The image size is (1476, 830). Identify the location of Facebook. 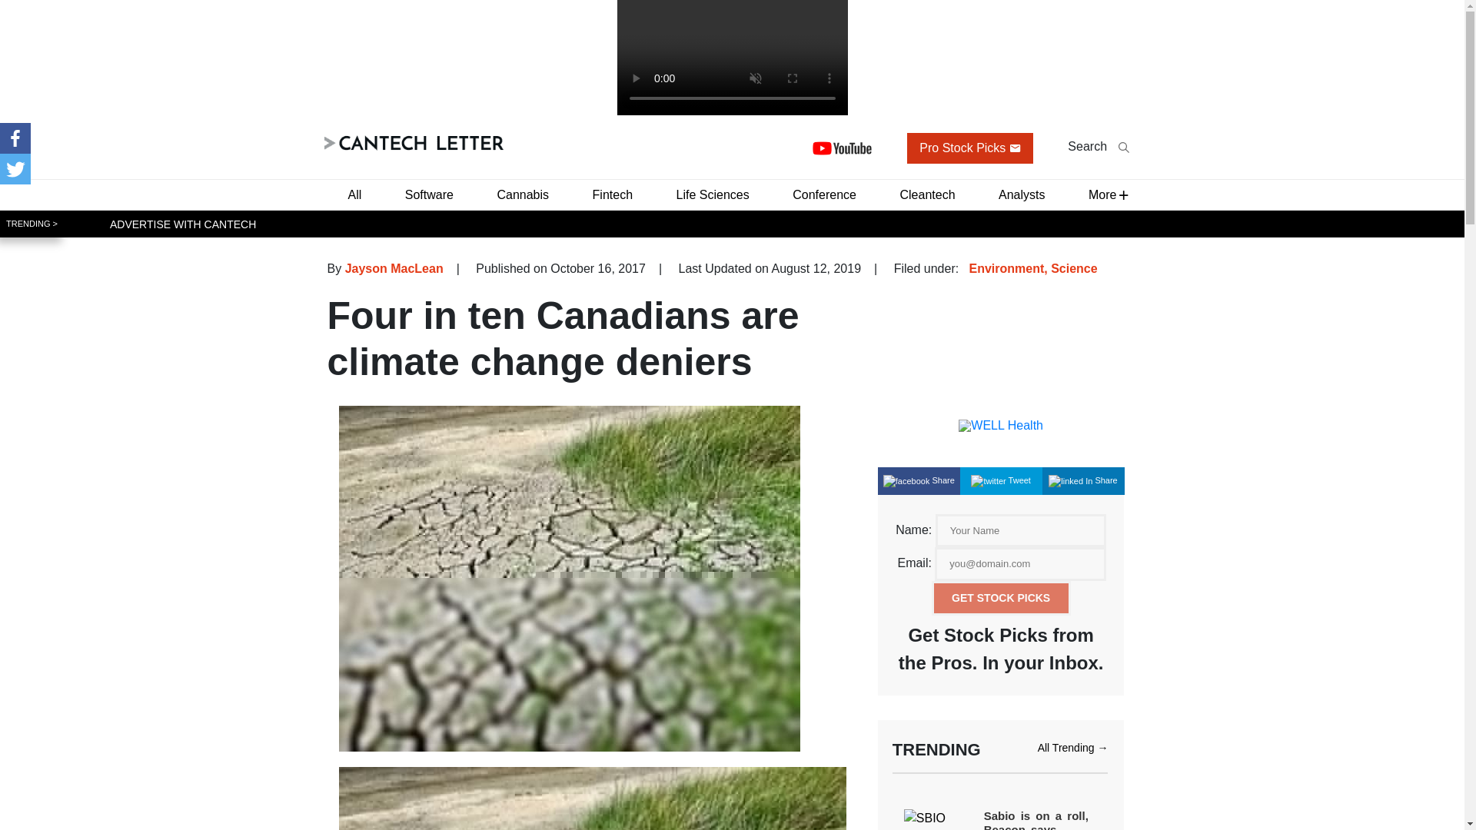
(15, 138).